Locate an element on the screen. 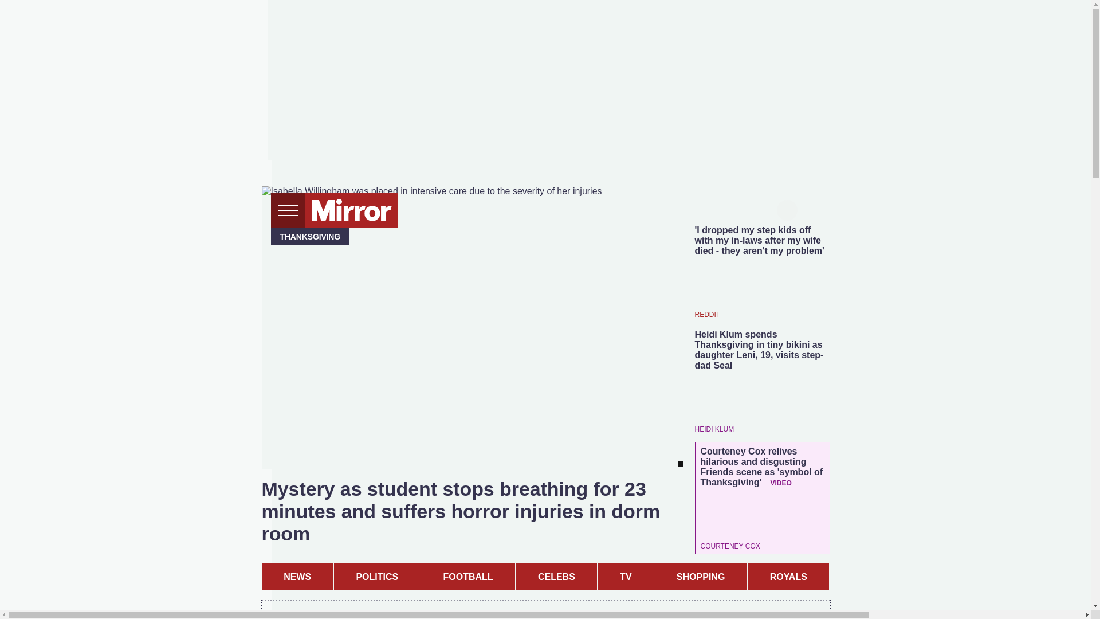 The width and height of the screenshot is (1100, 619). SHOPPING is located at coordinates (700, 577).